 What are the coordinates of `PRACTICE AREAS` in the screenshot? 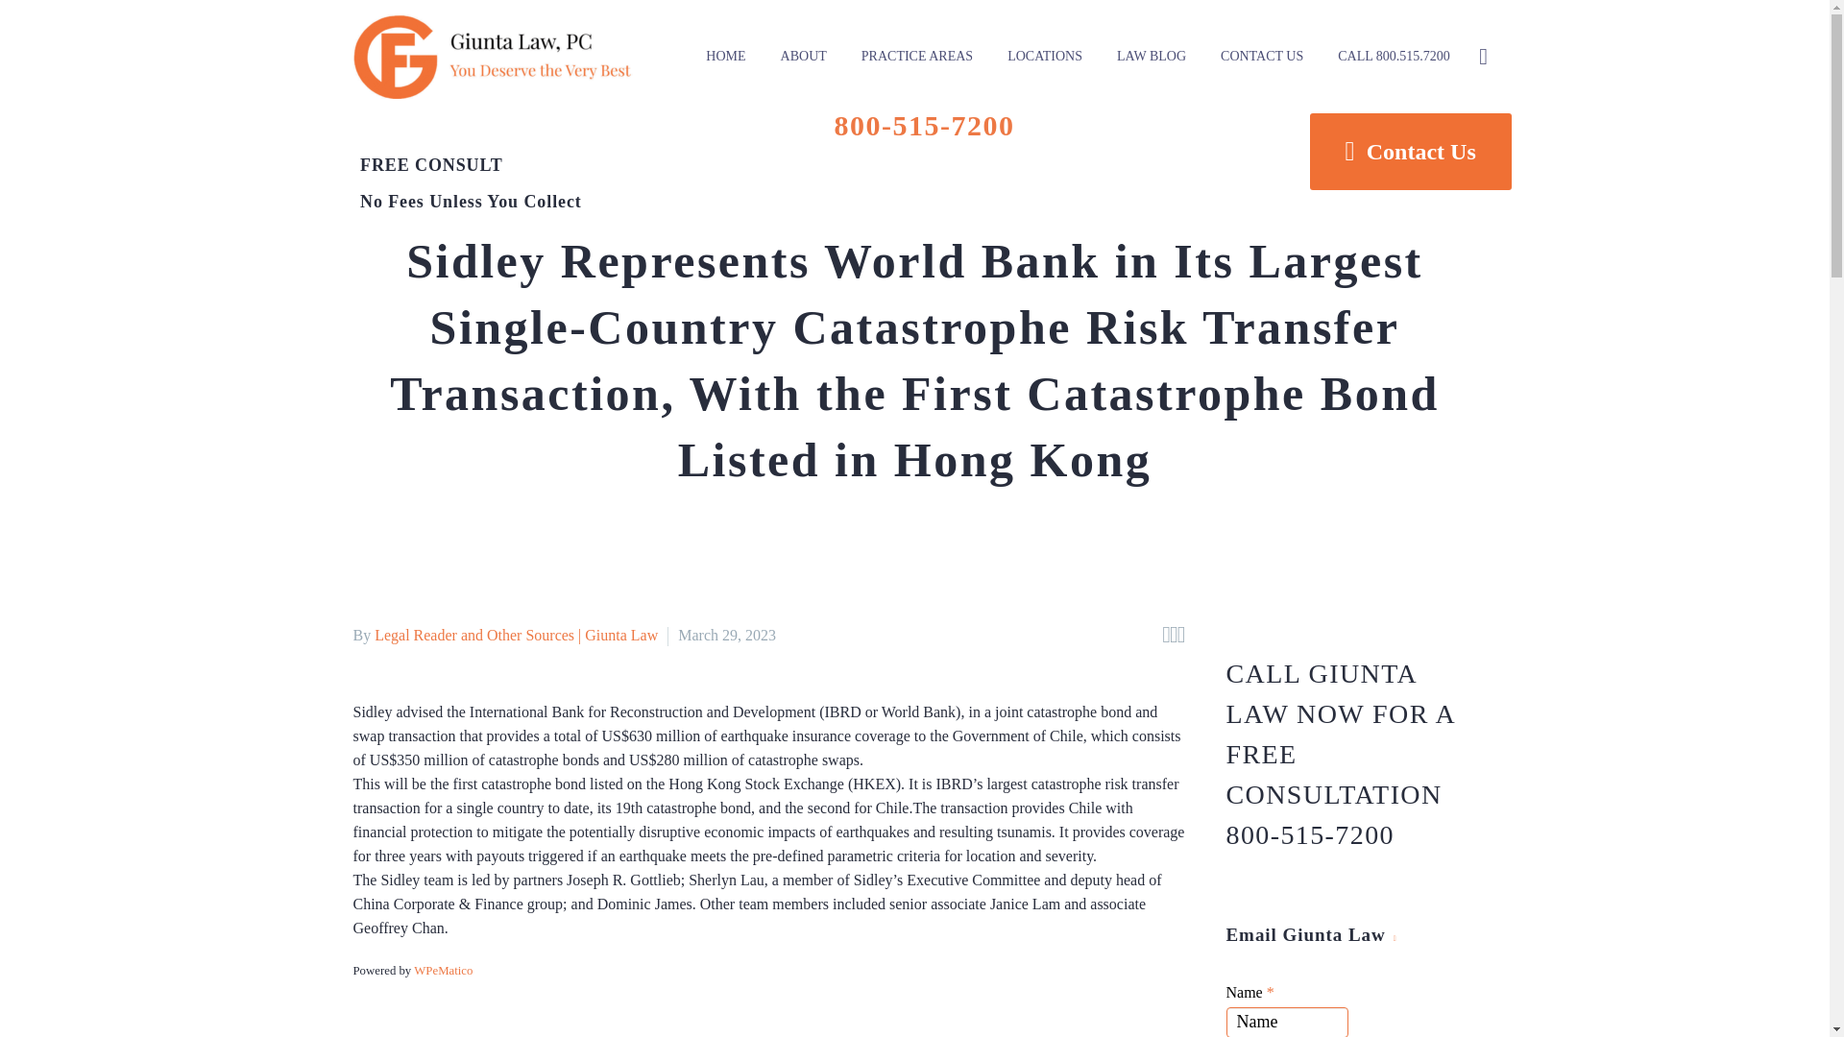 It's located at (916, 56).